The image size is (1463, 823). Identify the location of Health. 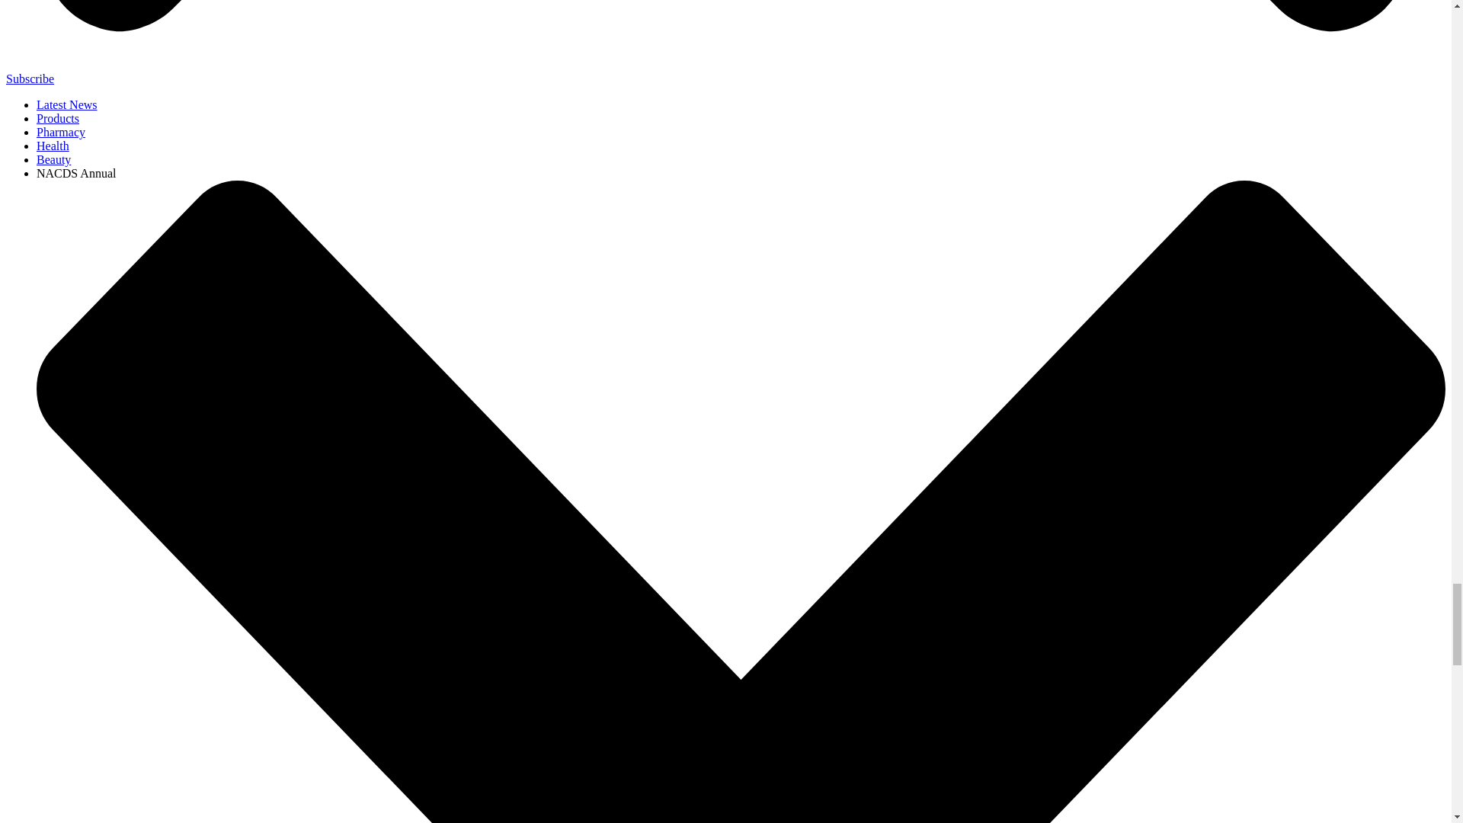
(53, 145).